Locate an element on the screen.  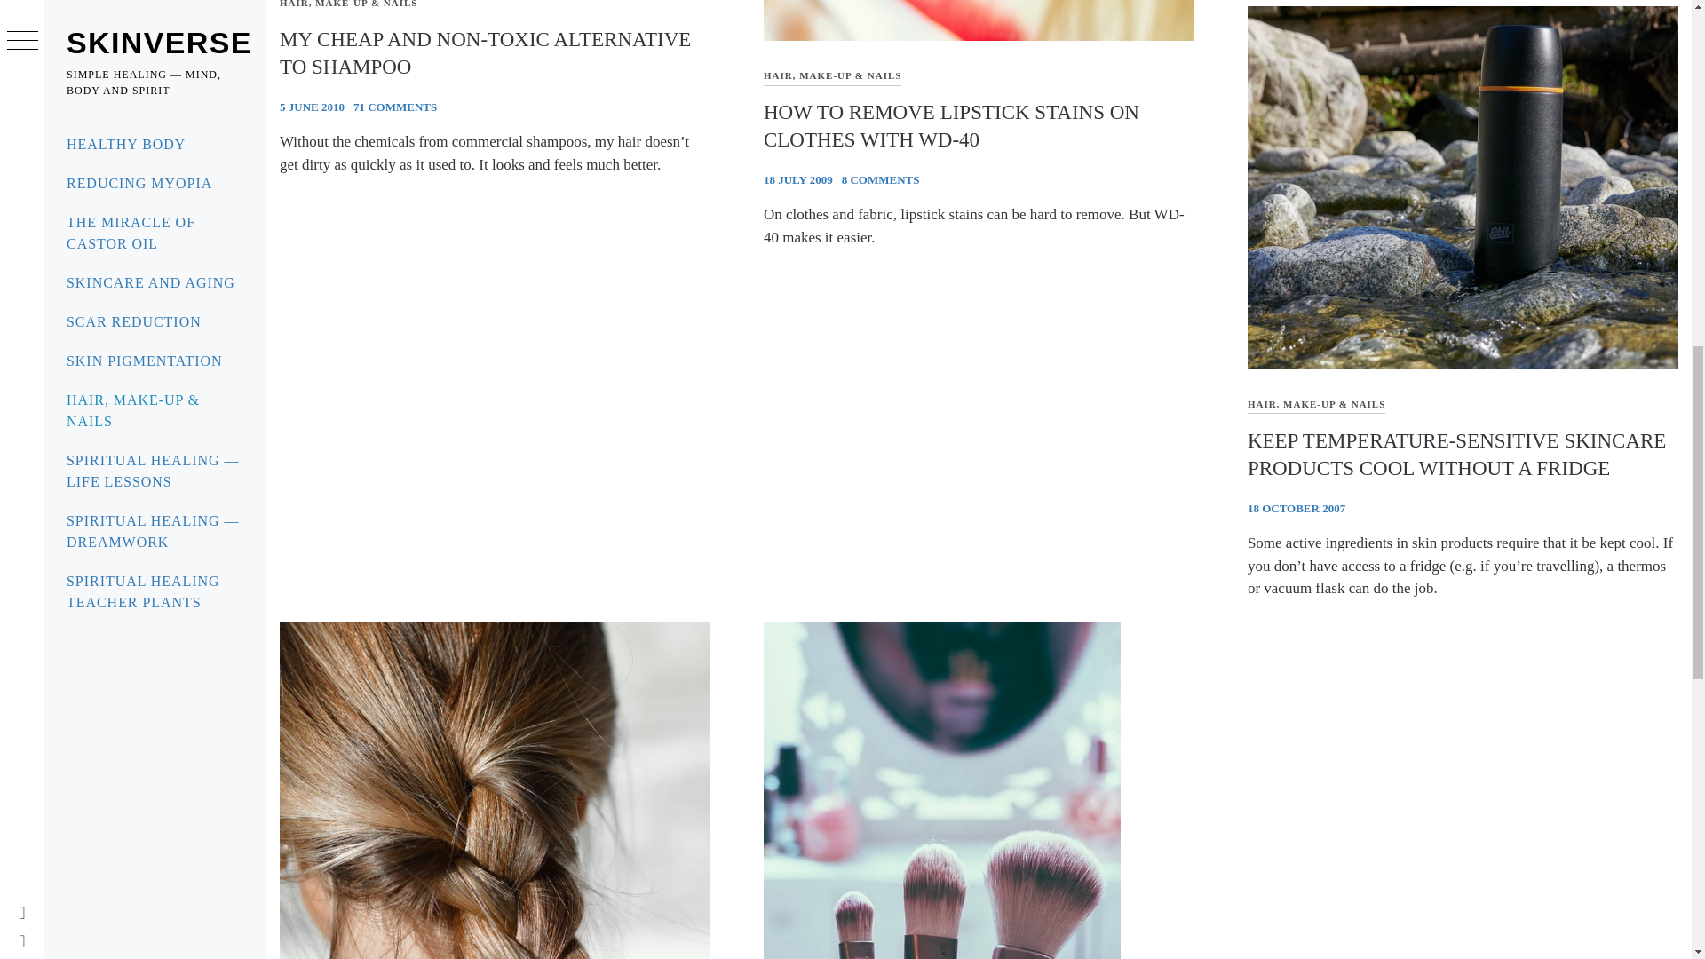
71 COMMENTS is located at coordinates (394, 107).